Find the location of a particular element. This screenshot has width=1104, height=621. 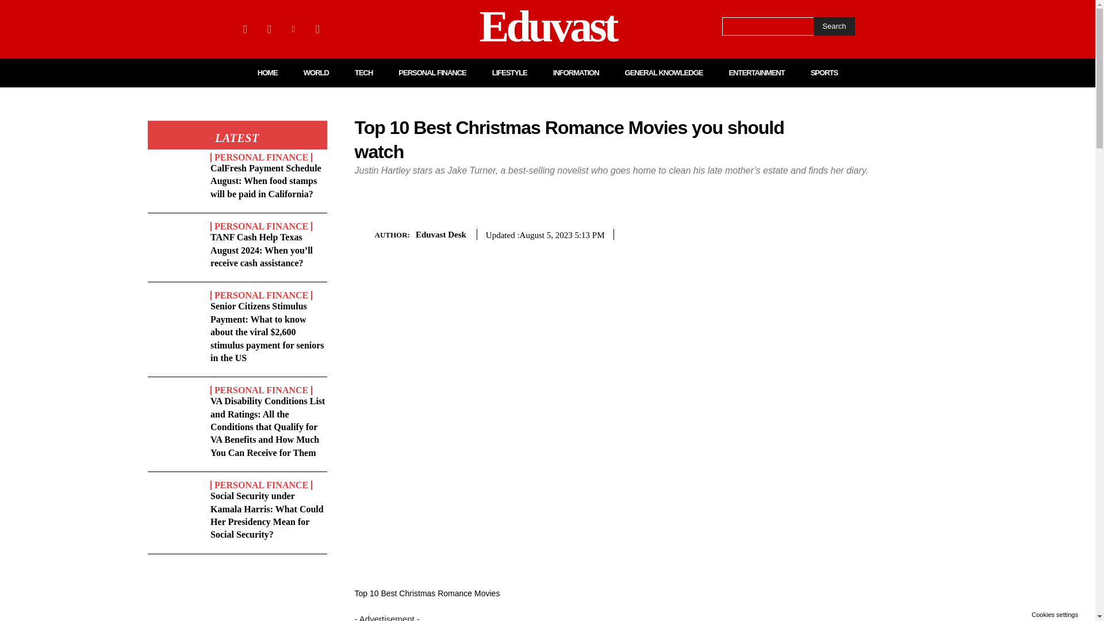

Facebook is located at coordinates (245, 29).